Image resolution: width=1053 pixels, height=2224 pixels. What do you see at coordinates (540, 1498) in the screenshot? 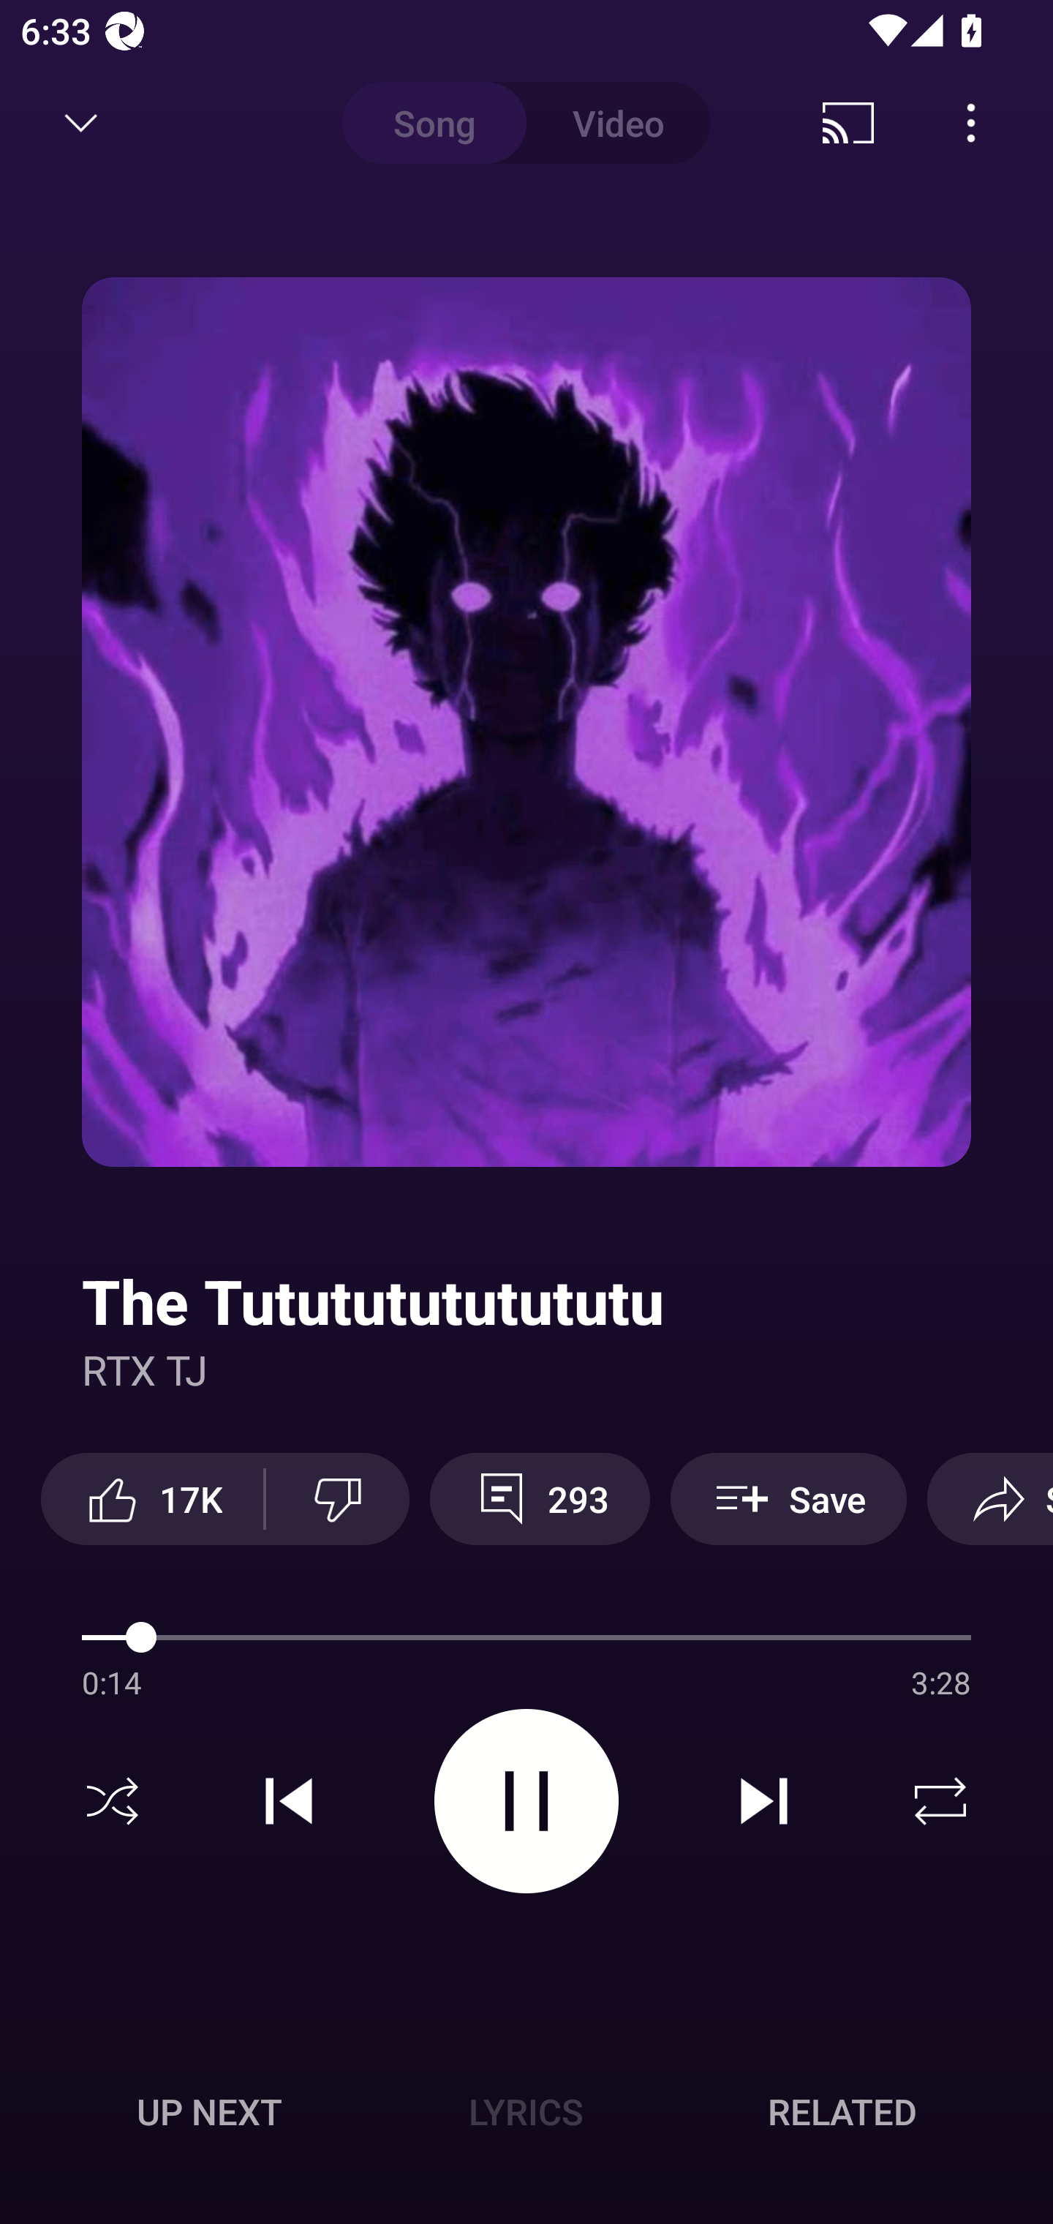
I see `293 View 293 comments` at bounding box center [540, 1498].